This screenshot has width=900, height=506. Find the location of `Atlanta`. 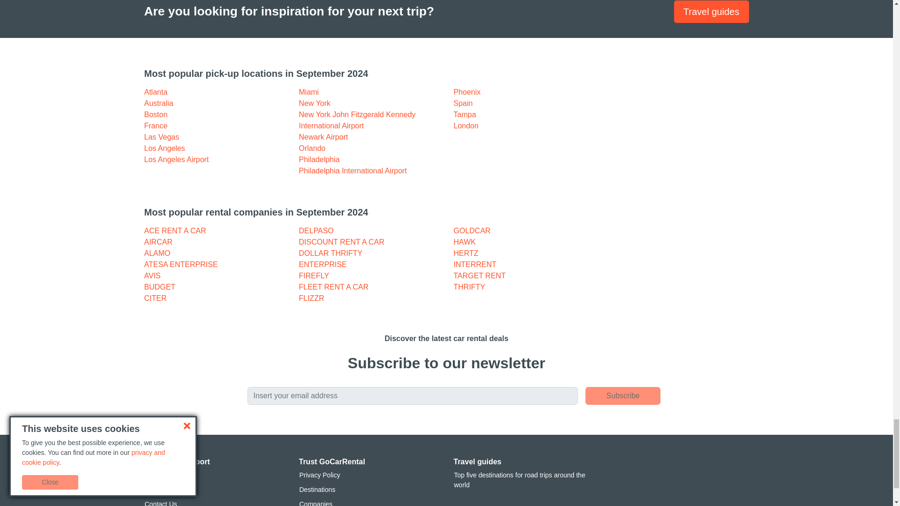

Atlanta is located at coordinates (156, 92).